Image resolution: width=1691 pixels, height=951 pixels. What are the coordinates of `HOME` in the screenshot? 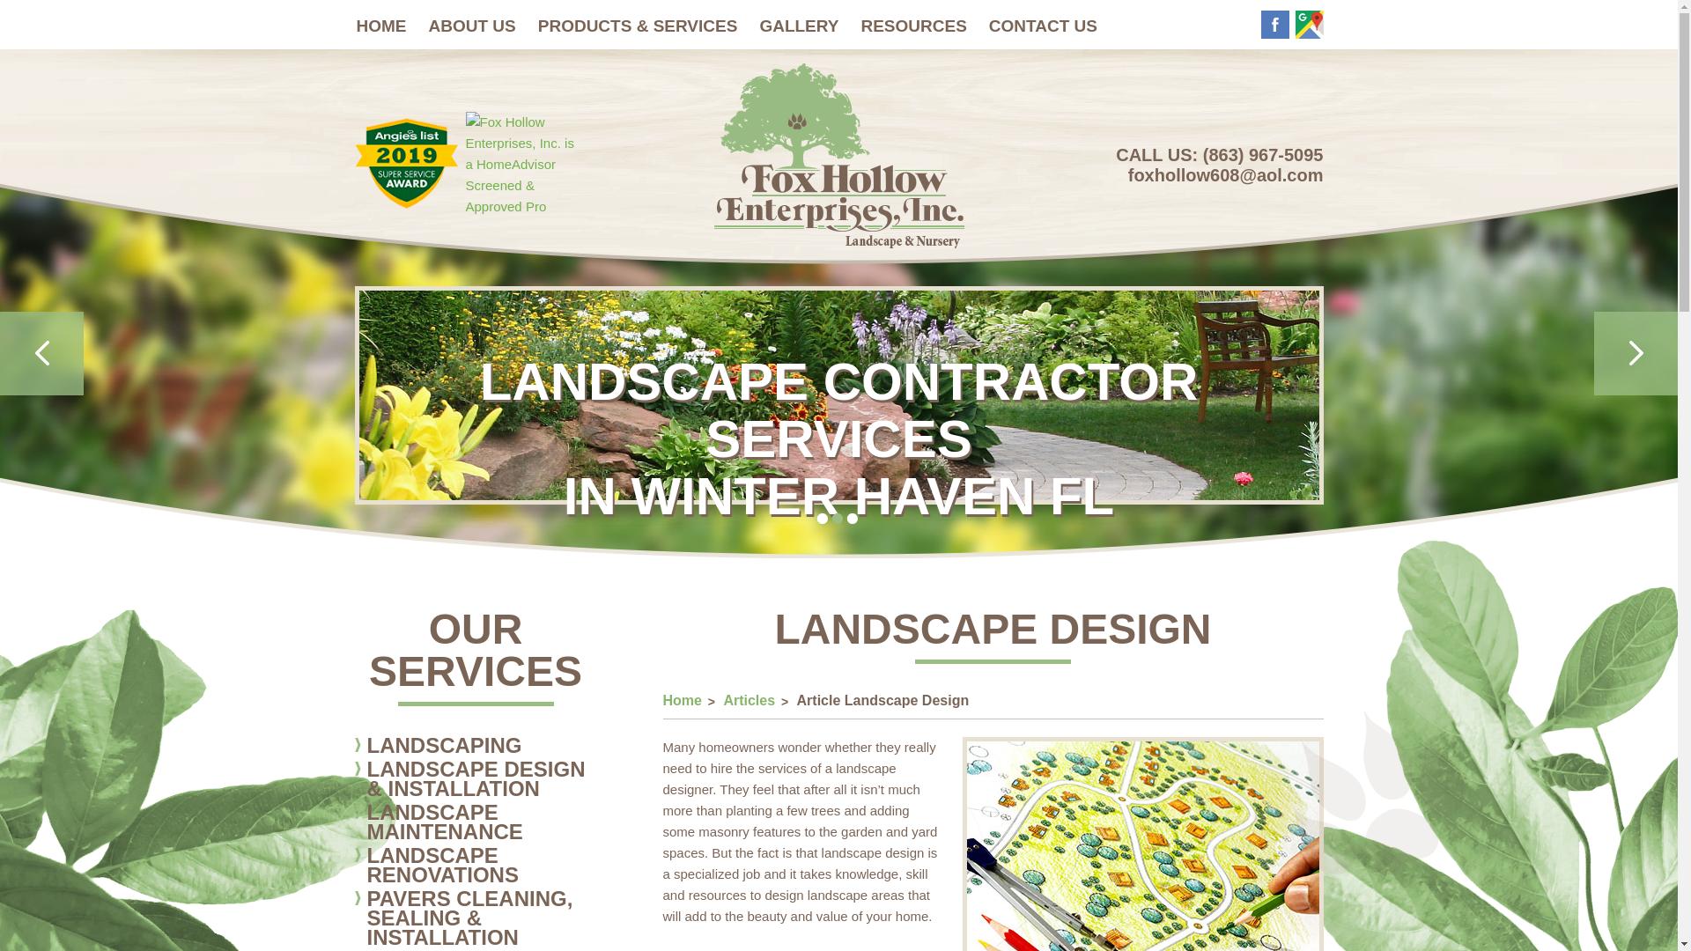 It's located at (389, 25).